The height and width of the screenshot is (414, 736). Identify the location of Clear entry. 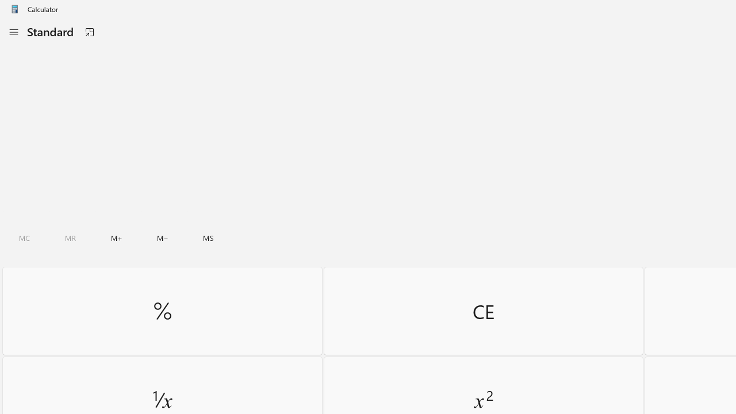
(483, 310).